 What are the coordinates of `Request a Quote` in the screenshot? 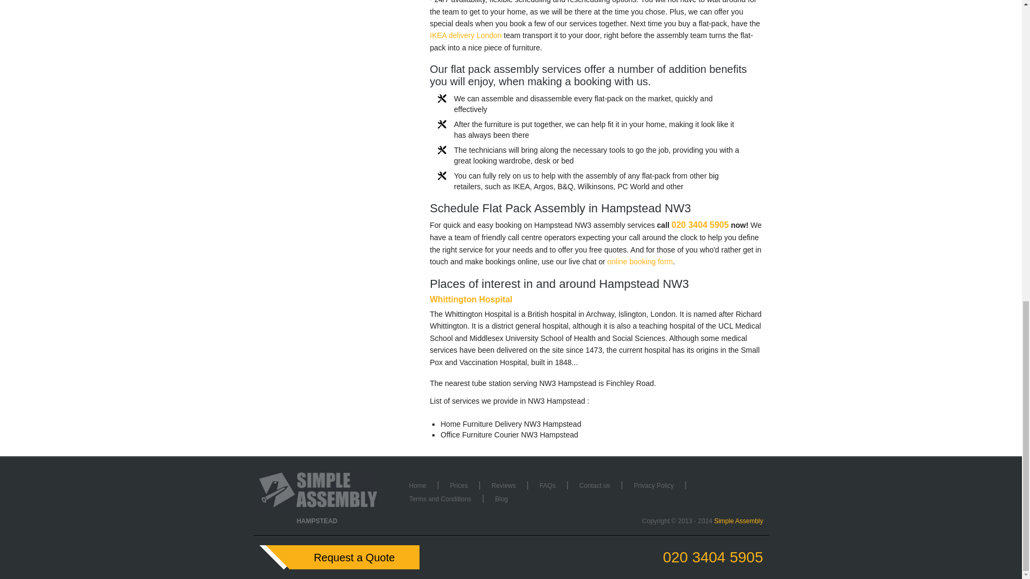 It's located at (339, 557).